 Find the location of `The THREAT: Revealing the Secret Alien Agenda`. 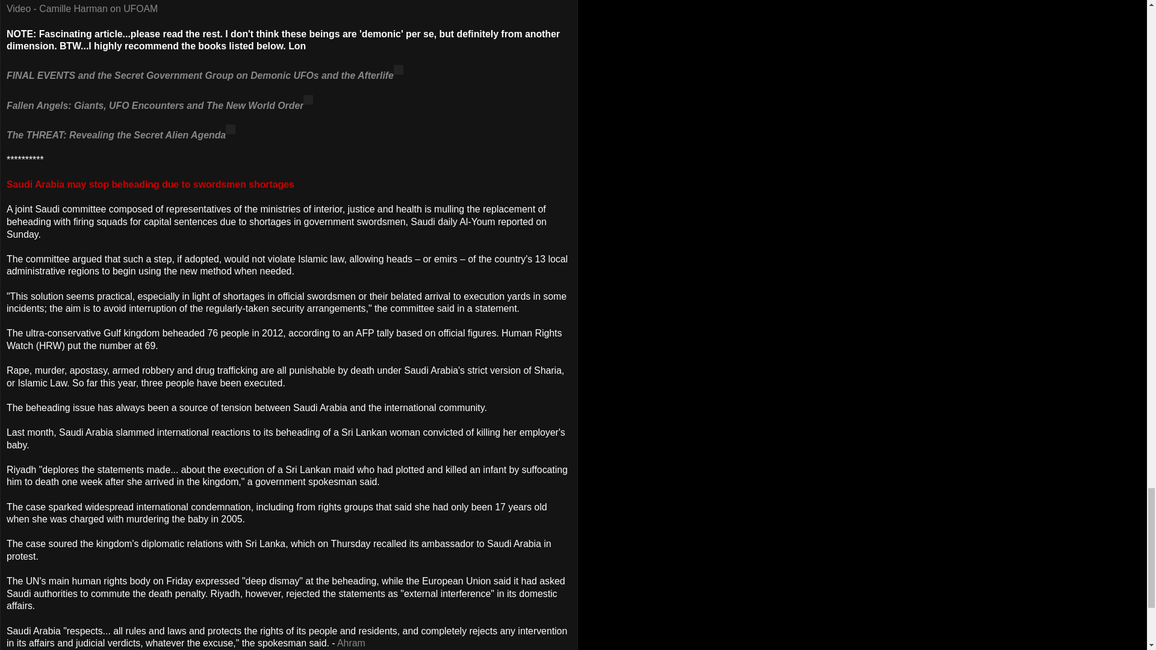

The THREAT: Revealing the Secret Alien Agenda is located at coordinates (116, 135).